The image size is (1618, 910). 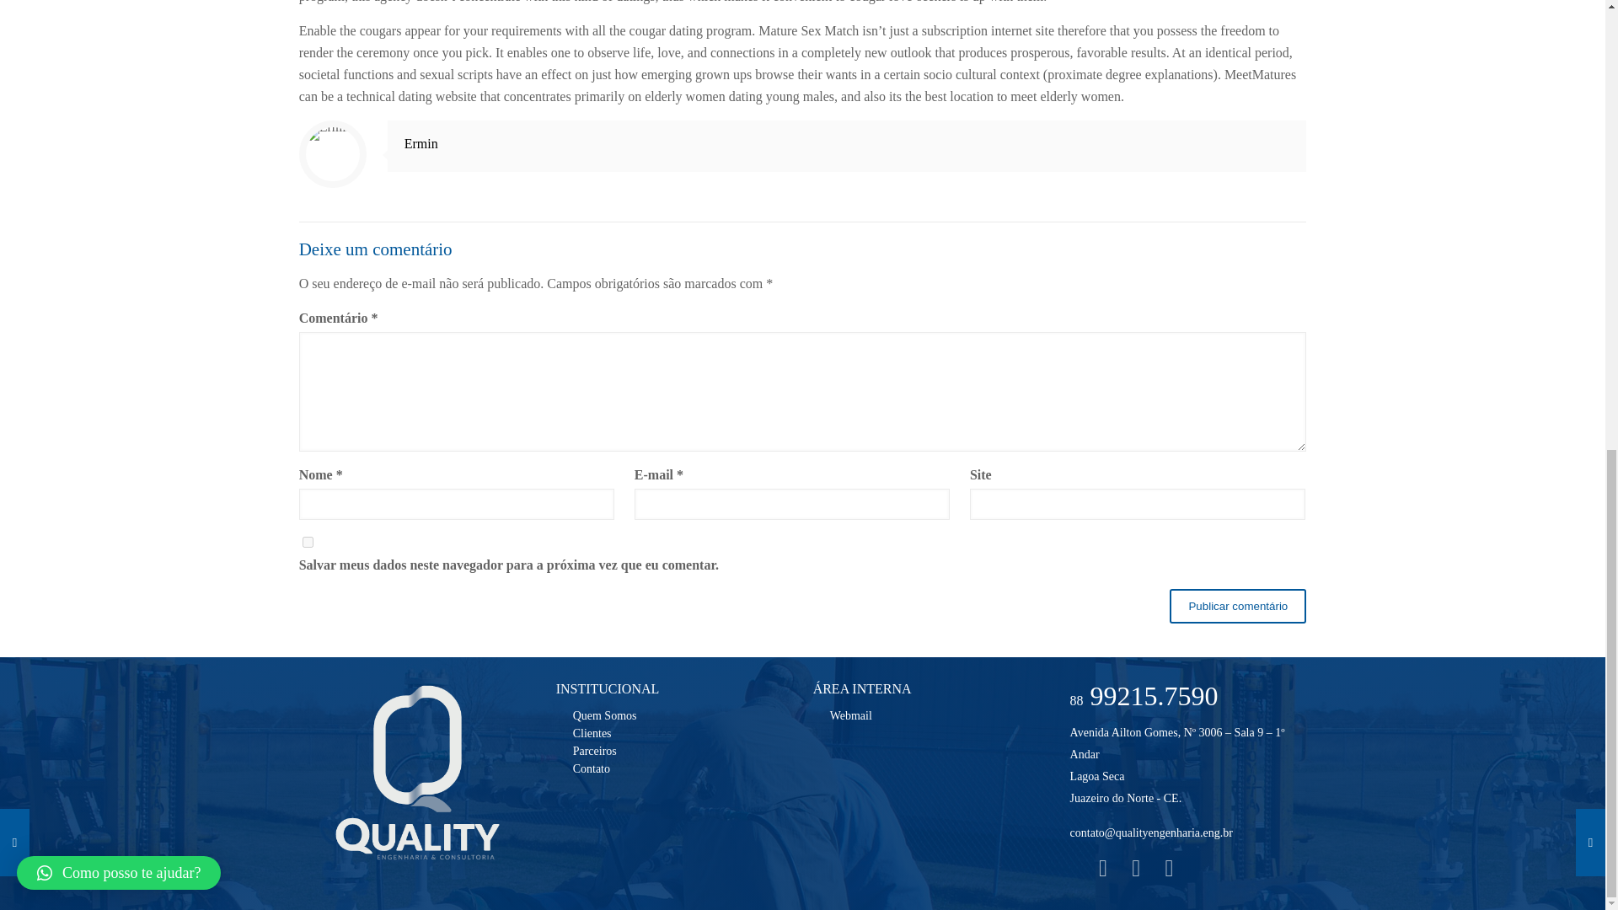 I want to click on Quem Somos, so click(x=605, y=716).